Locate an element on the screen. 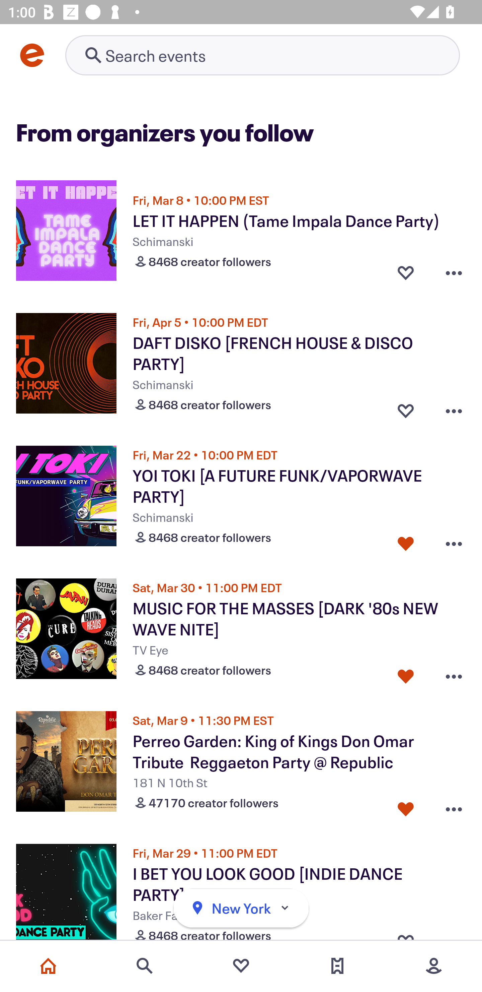 This screenshot has width=482, height=992. New York is located at coordinates (241, 908).